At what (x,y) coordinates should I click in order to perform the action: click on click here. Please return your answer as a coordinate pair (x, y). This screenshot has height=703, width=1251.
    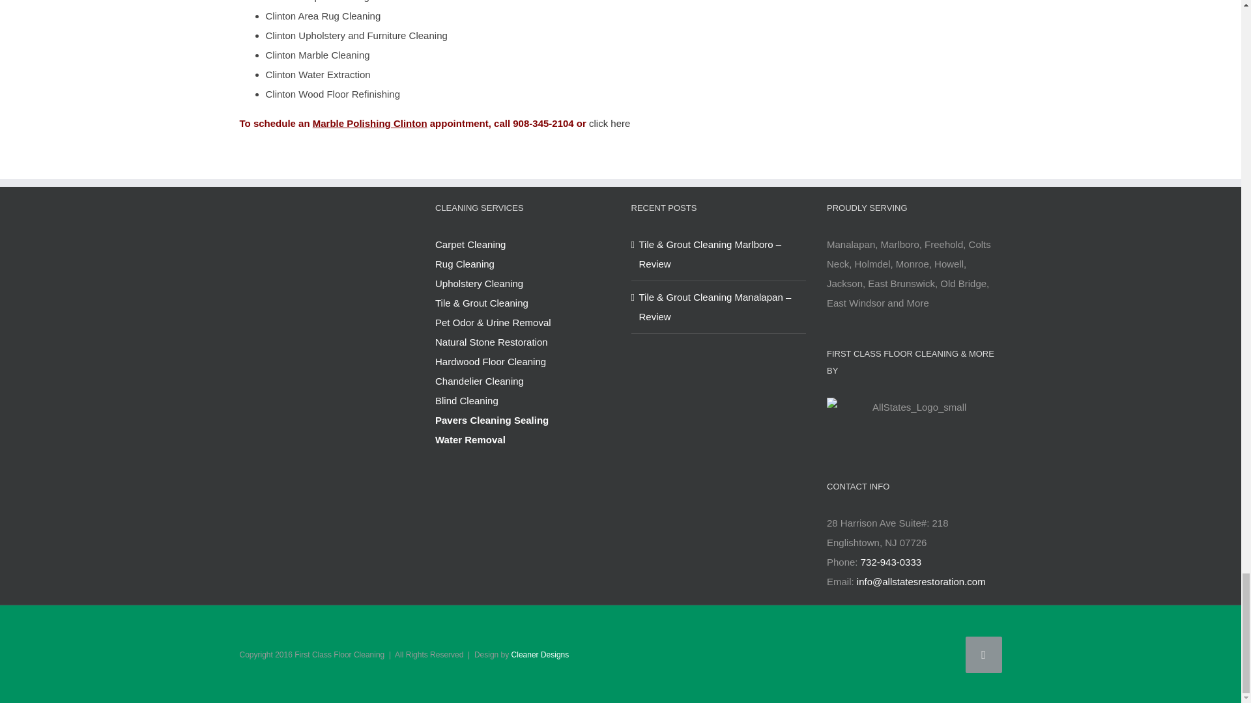
    Looking at the image, I should click on (610, 123).